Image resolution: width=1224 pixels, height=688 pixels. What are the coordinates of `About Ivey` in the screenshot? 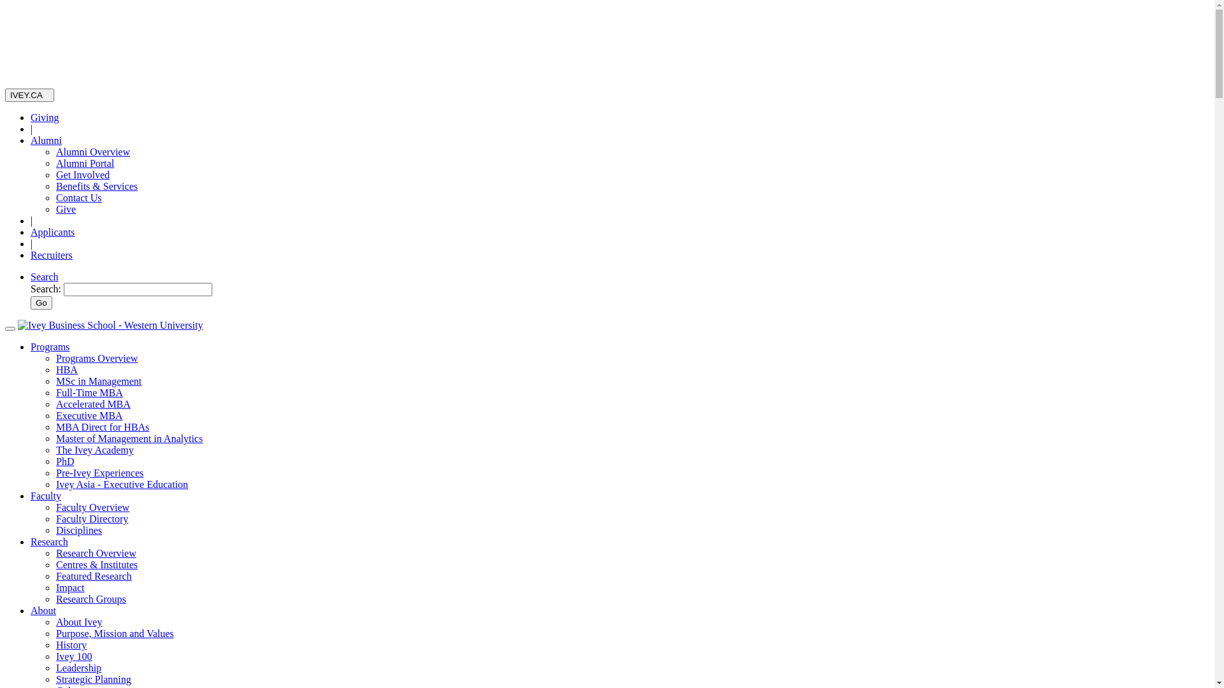 It's located at (79, 622).